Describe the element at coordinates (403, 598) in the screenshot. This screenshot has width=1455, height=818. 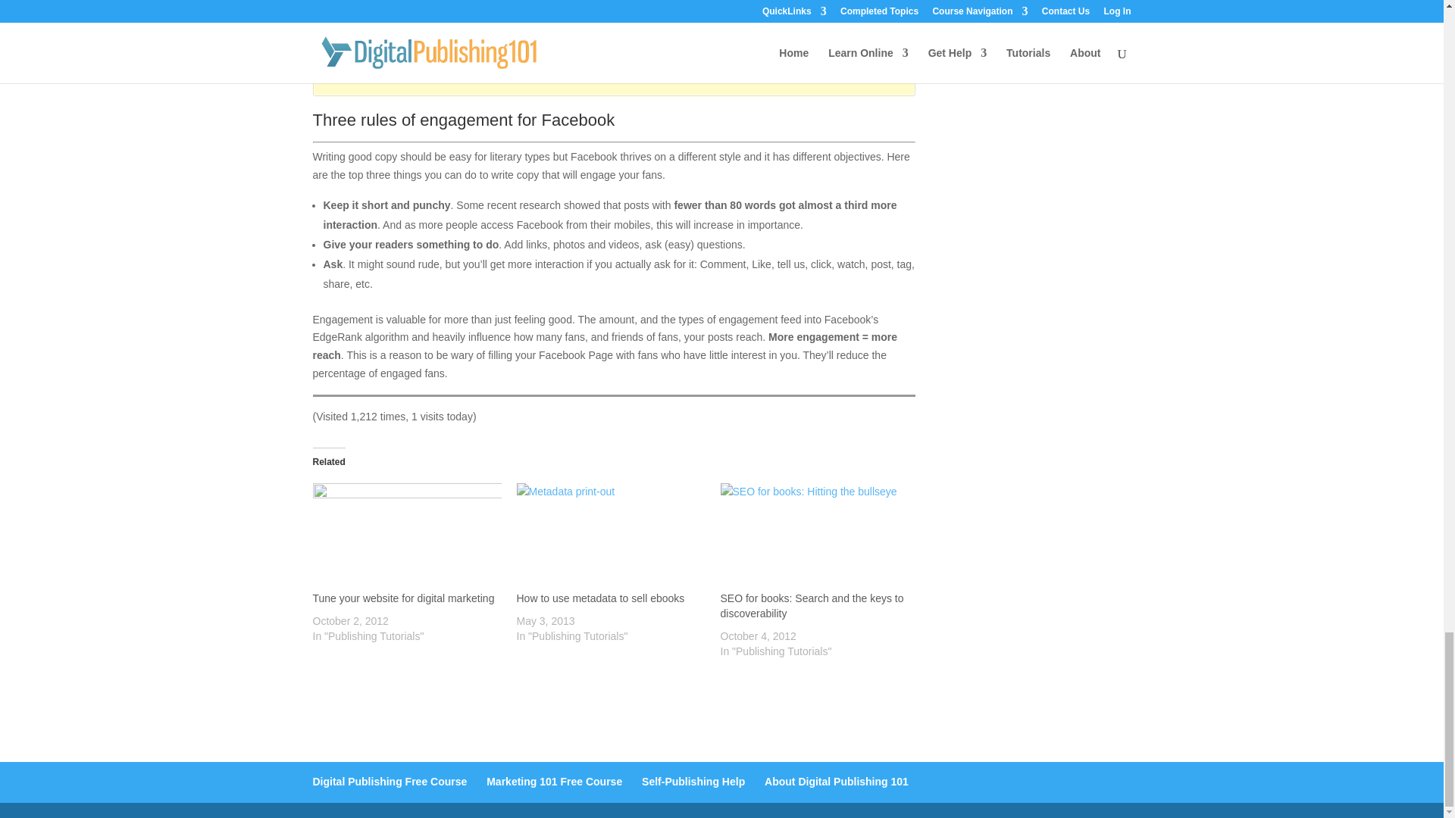
I see `Tune your website for digital marketing` at that location.